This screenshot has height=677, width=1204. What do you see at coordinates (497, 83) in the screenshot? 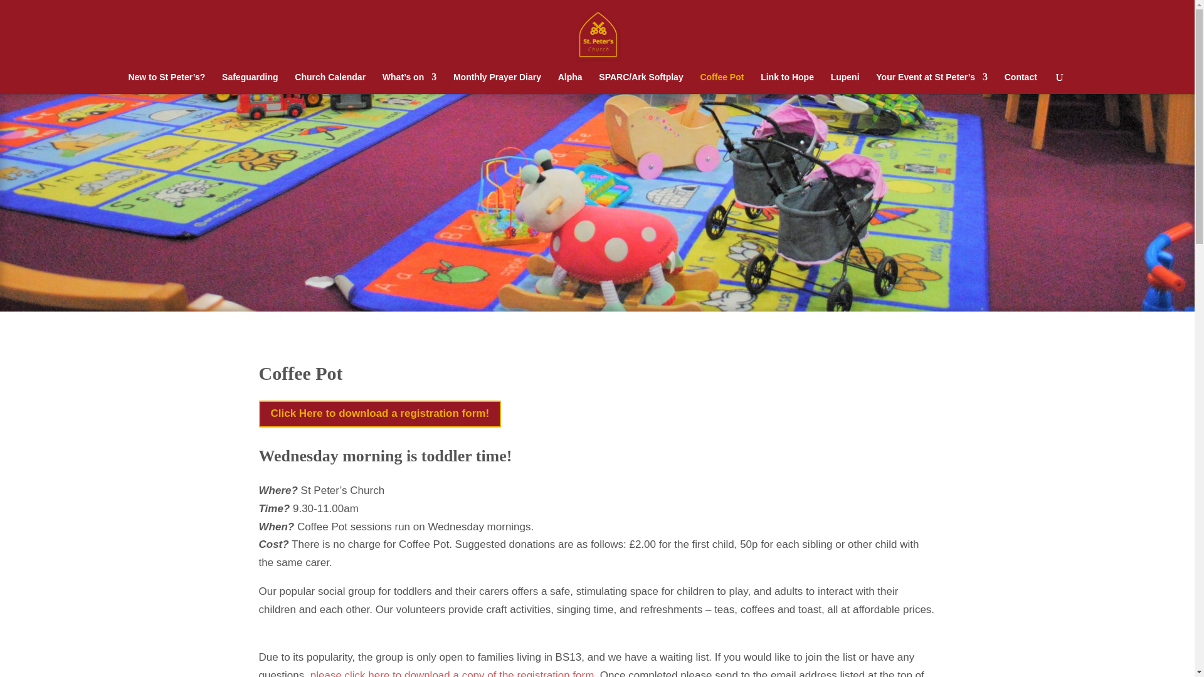
I see `Monthly Prayer Diary` at bounding box center [497, 83].